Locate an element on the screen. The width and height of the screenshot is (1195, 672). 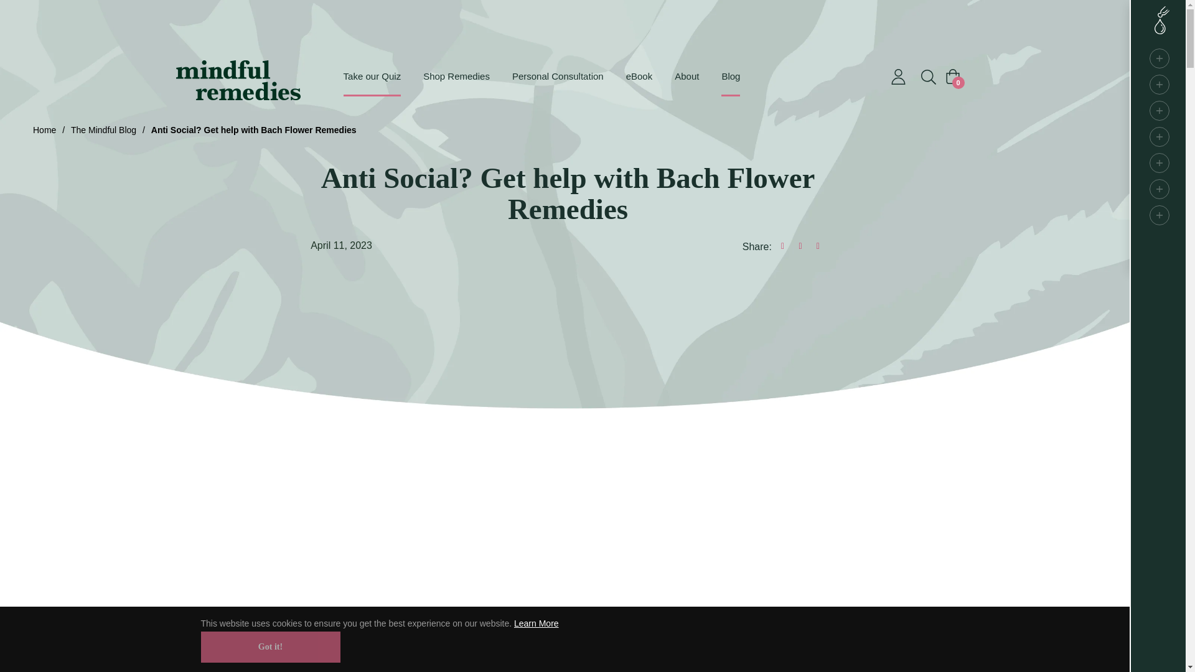
eBook is located at coordinates (640, 76).